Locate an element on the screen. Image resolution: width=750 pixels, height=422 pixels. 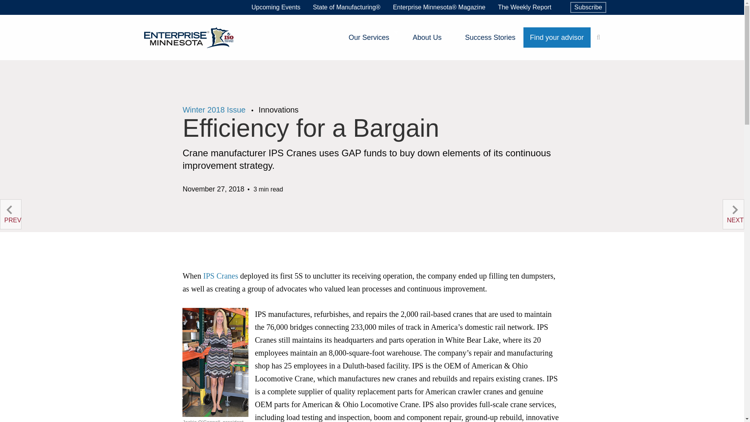
Subscribe is located at coordinates (588, 7).